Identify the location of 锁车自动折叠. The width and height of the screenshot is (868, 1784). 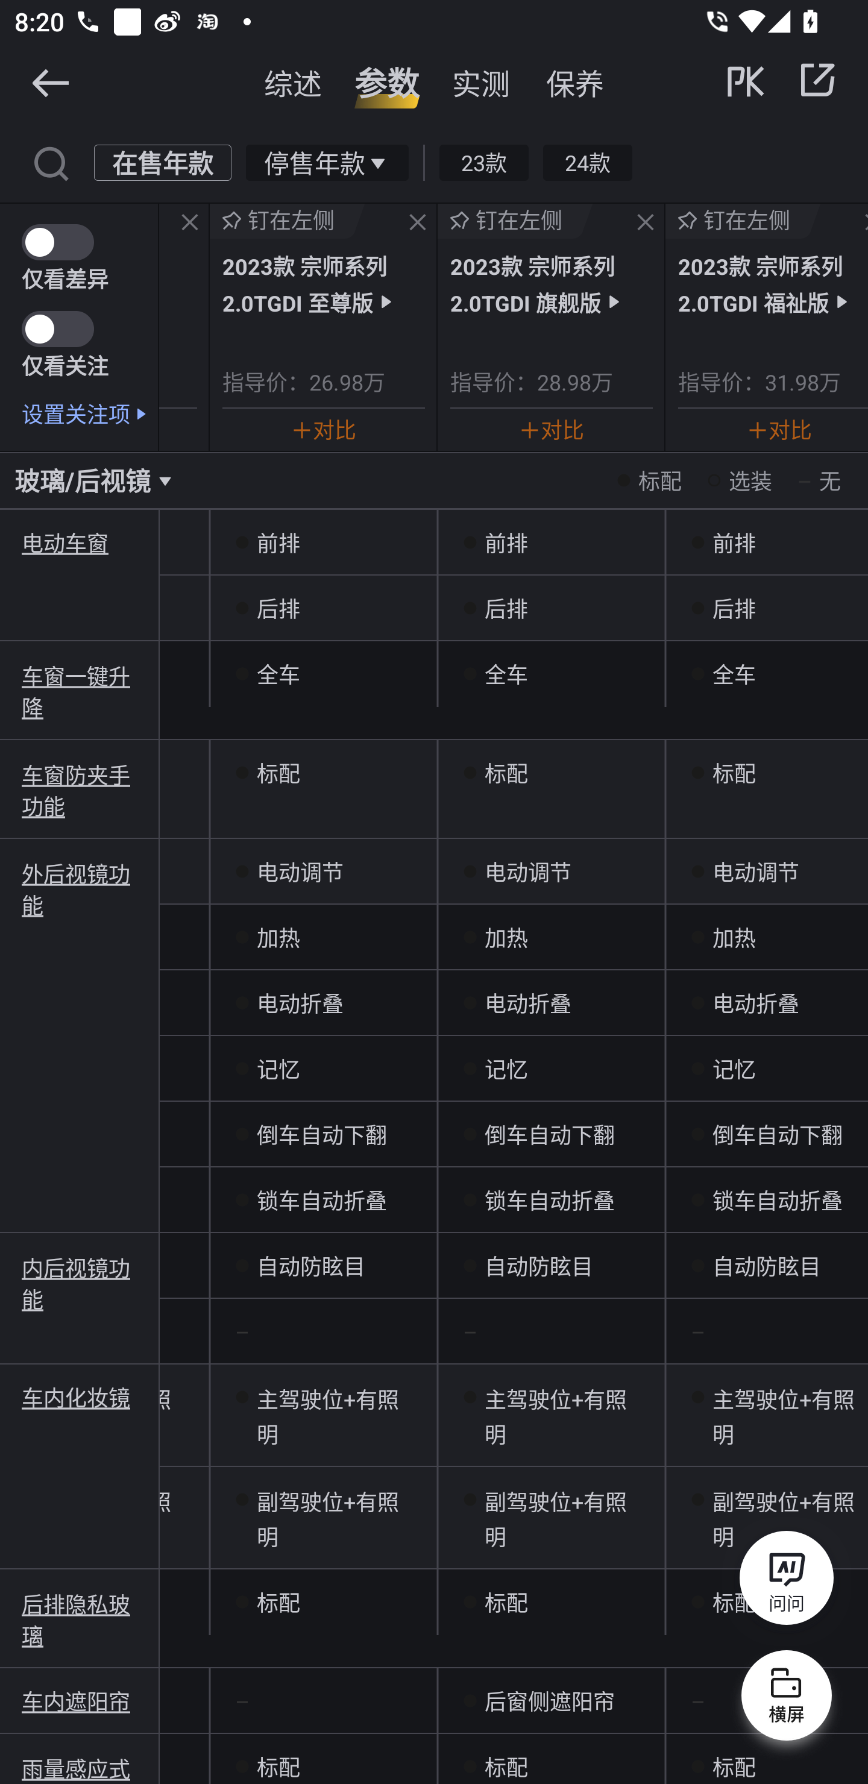
(767, 1199).